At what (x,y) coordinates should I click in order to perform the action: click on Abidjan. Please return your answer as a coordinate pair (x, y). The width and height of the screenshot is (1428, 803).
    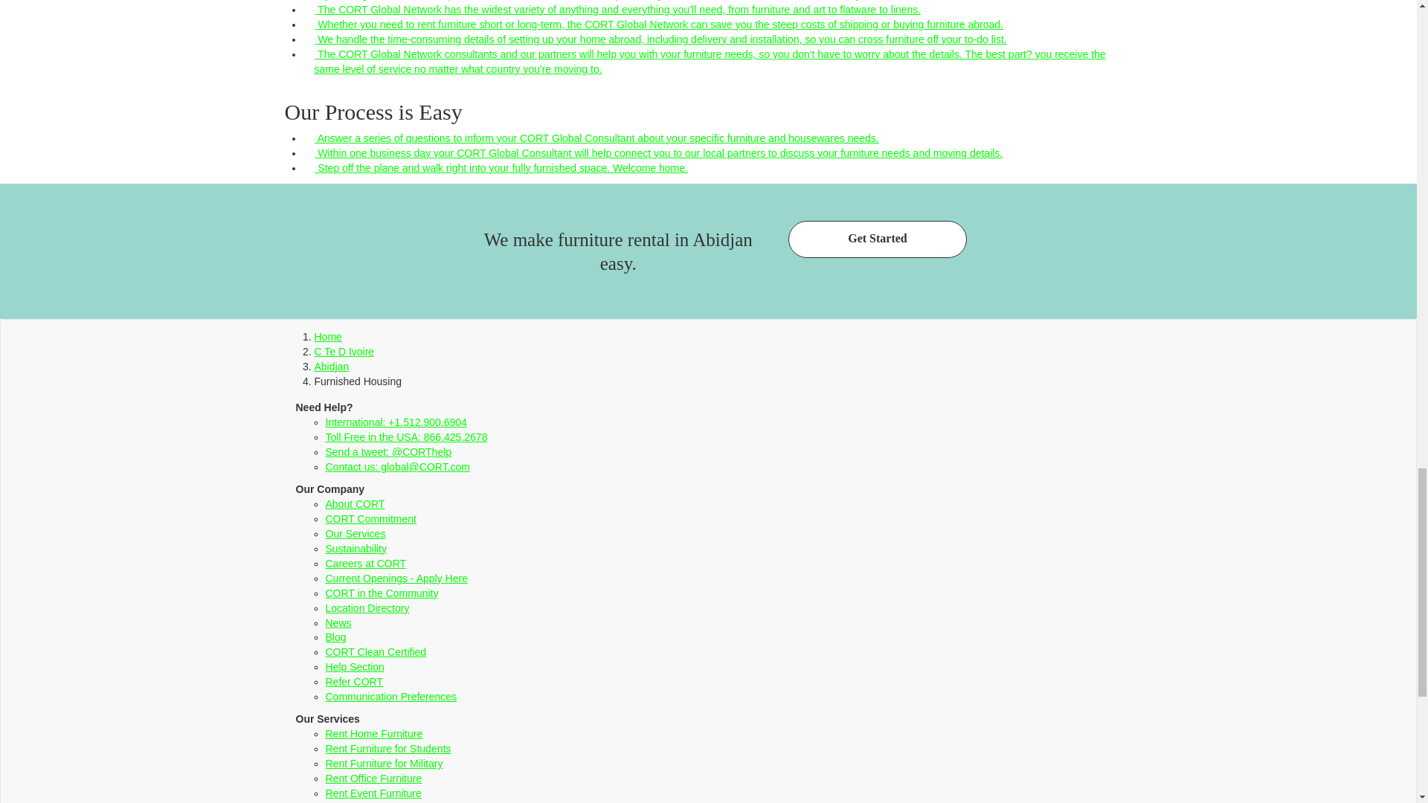
    Looking at the image, I should click on (331, 366).